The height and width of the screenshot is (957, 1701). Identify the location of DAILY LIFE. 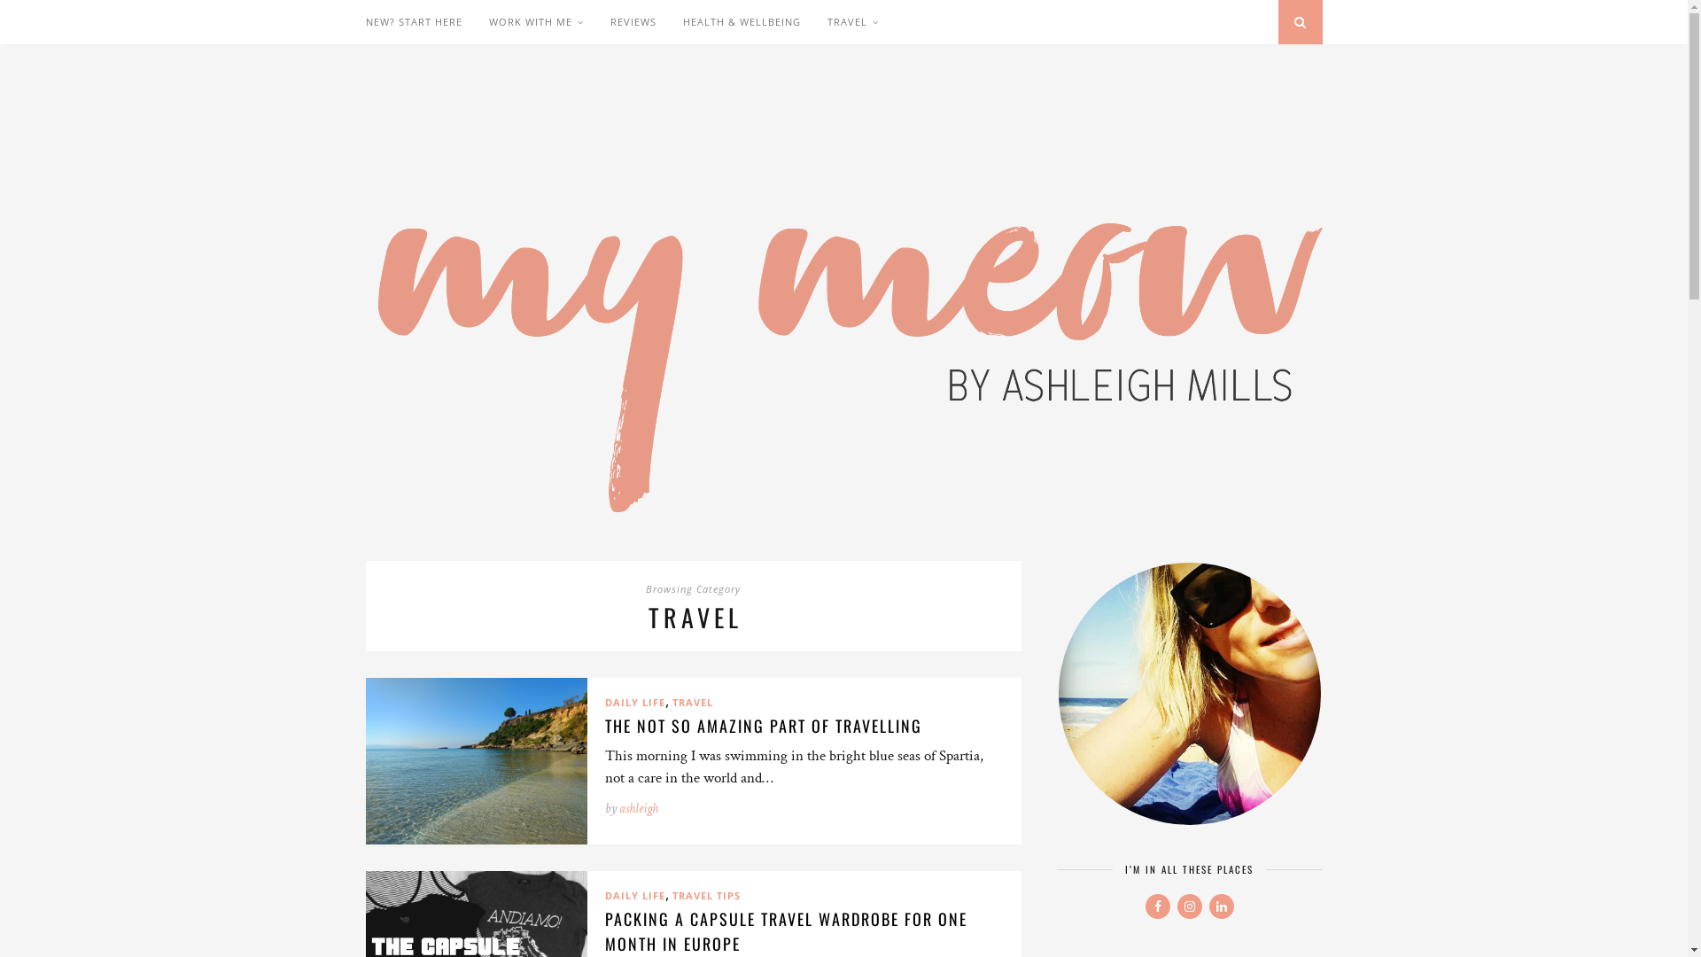
(634, 702).